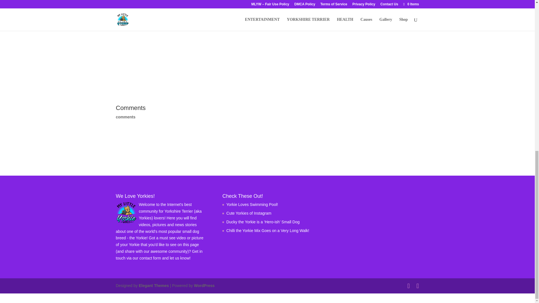 The image size is (539, 303). Describe the element at coordinates (153, 286) in the screenshot. I see `Premium WordPress Themes` at that location.